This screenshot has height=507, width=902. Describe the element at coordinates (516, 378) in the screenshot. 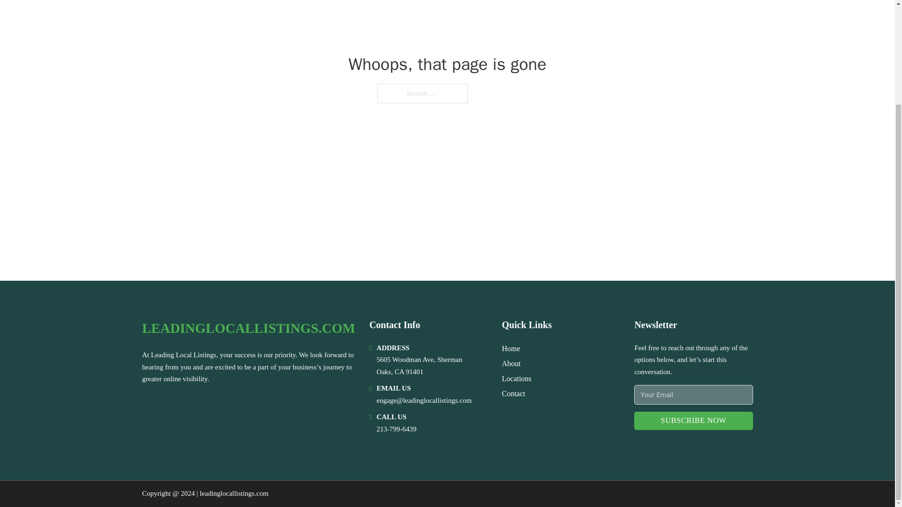

I see `Locations` at that location.